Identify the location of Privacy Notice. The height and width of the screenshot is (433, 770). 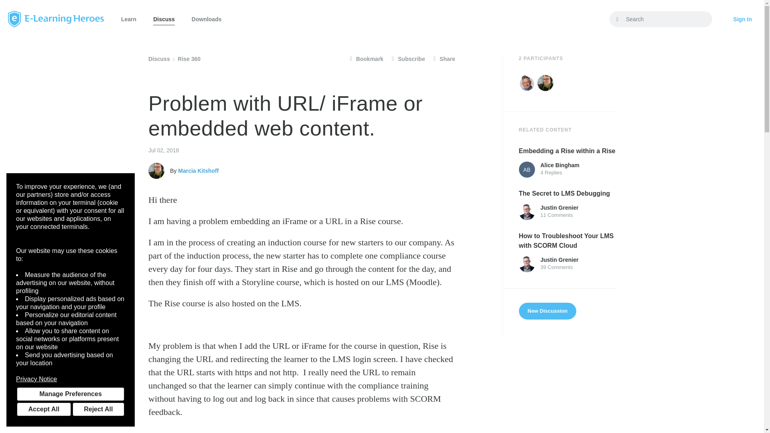
(71, 379).